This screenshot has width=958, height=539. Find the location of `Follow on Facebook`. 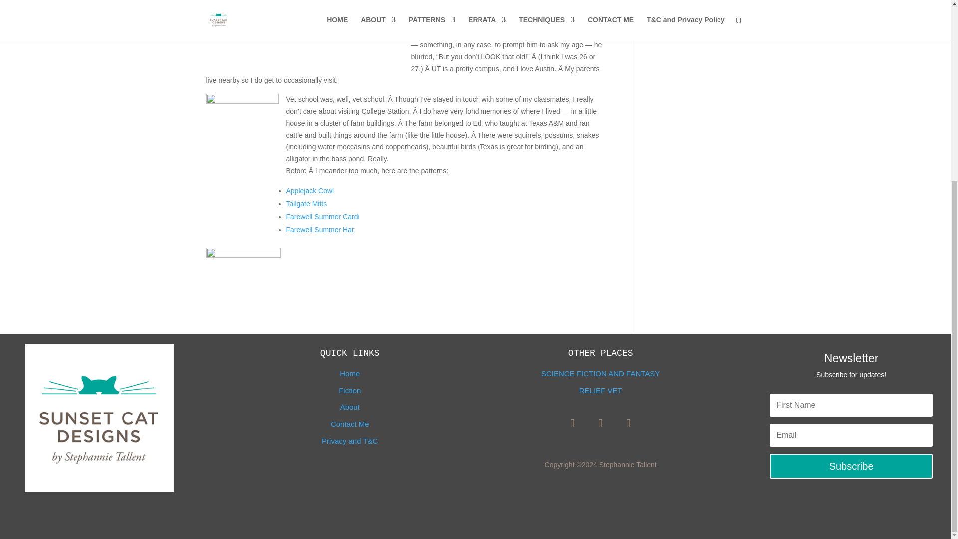

Follow on Facebook is located at coordinates (572, 423).